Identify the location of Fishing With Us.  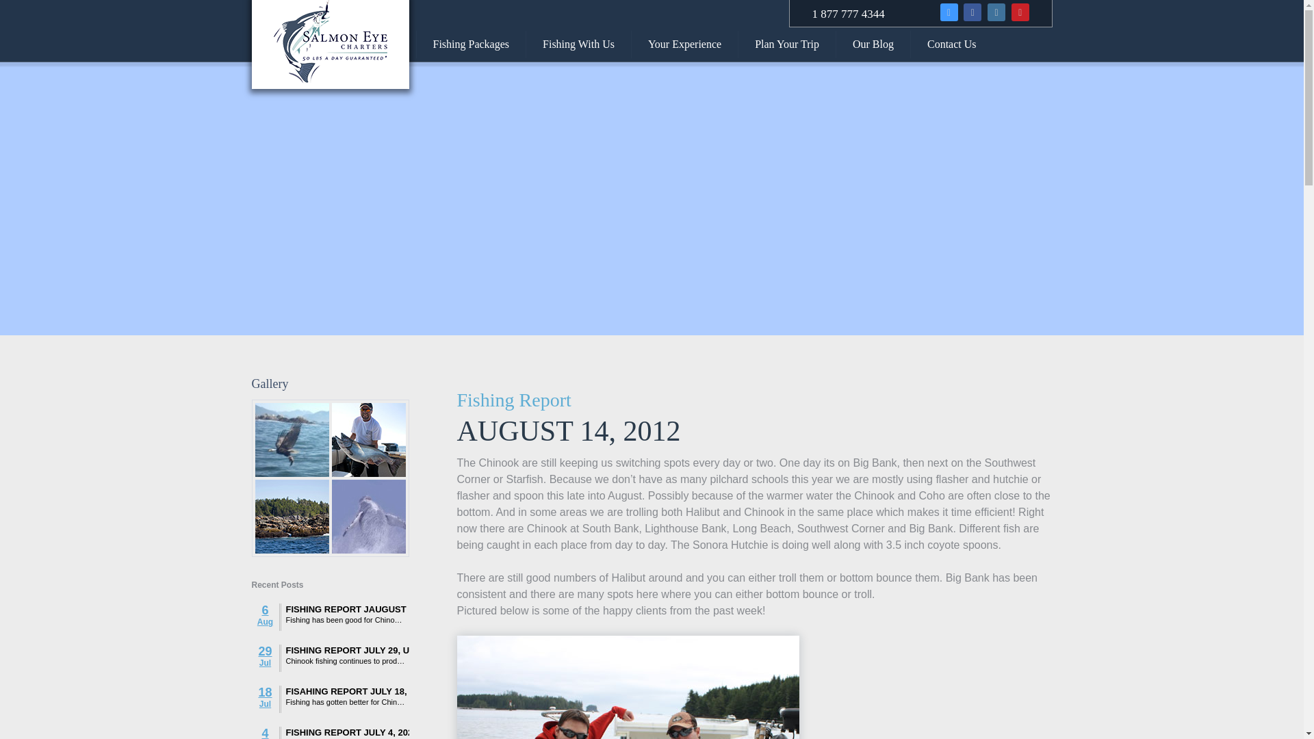
(578, 44).